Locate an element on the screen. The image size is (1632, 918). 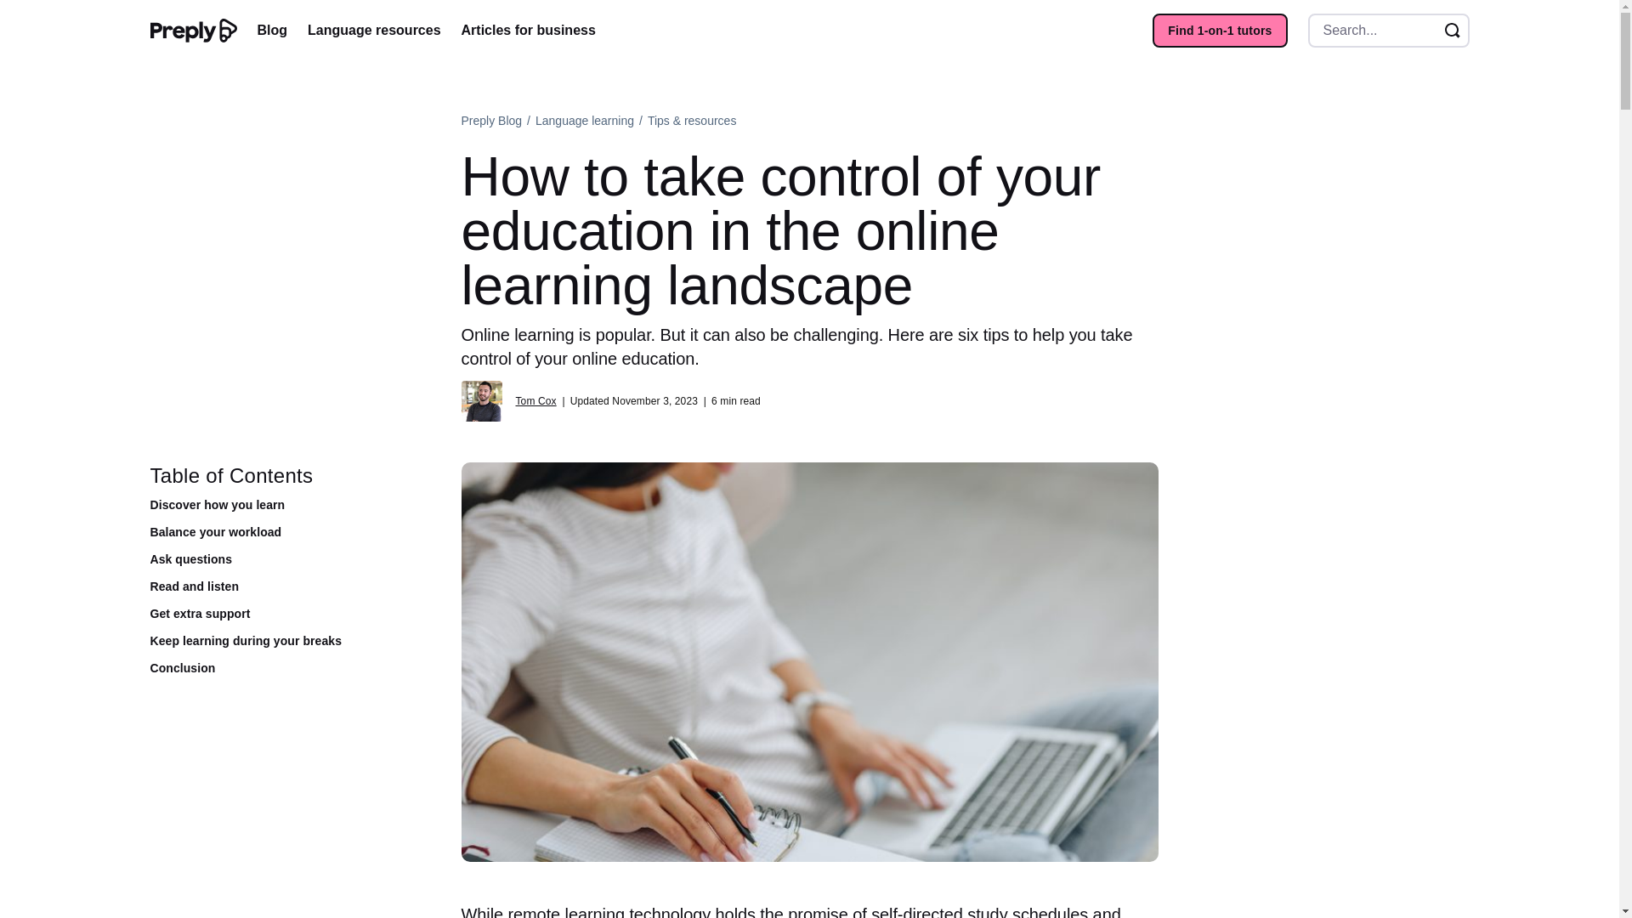
Articles for business is located at coordinates (529, 30).